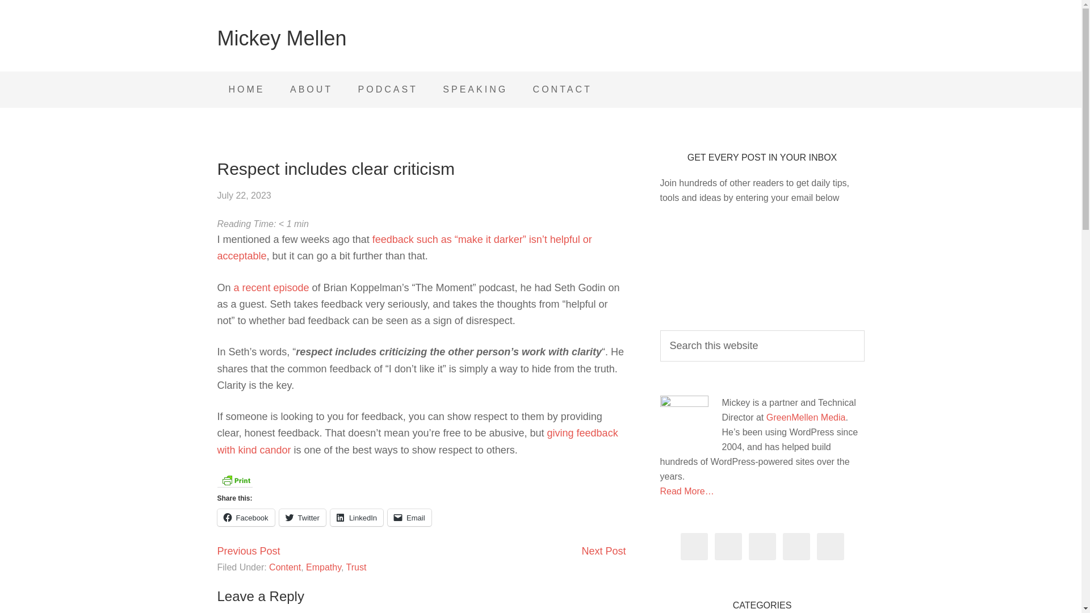  Describe the element at coordinates (806, 417) in the screenshot. I see `GreenMellen Media` at that location.